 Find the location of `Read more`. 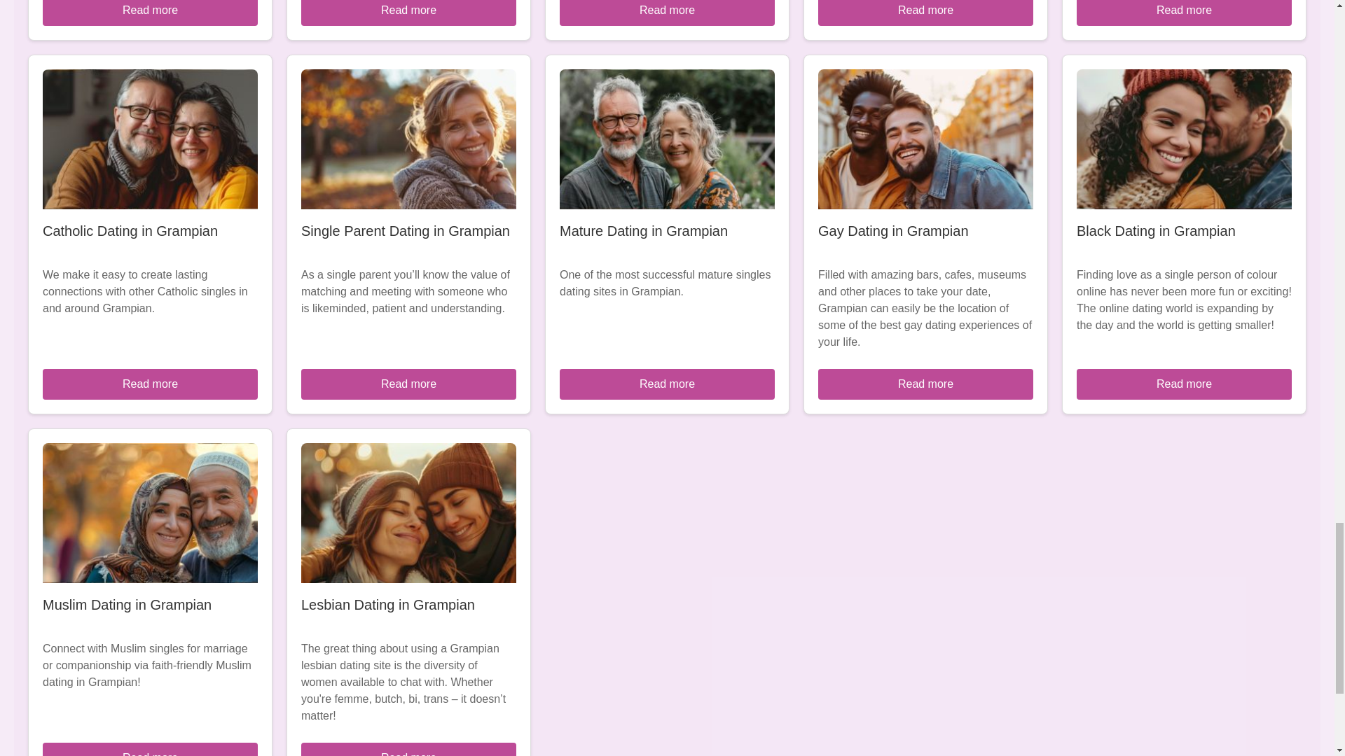

Read more is located at coordinates (667, 384).